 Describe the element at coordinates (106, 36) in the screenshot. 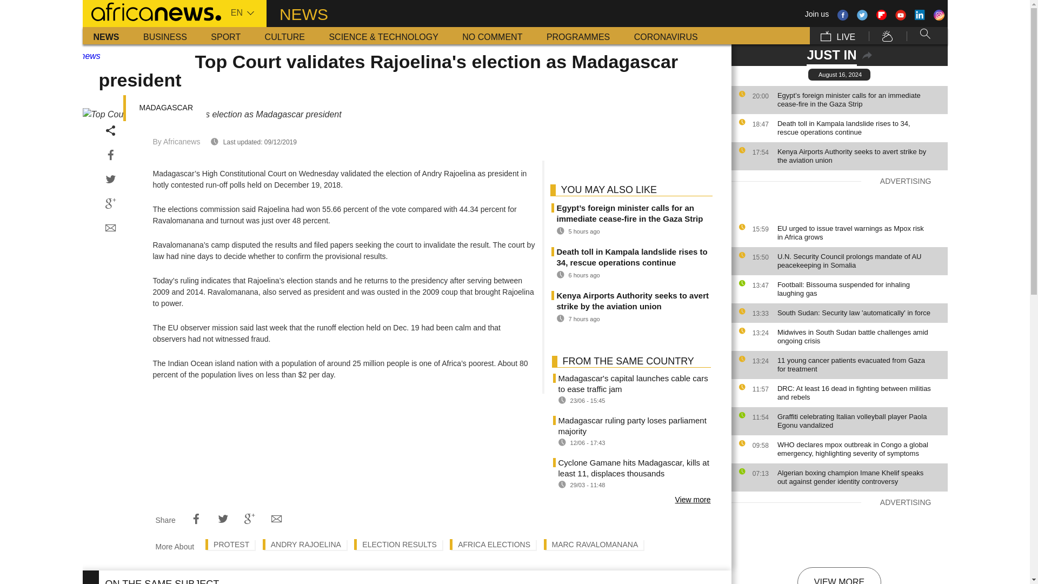

I see `News` at that location.